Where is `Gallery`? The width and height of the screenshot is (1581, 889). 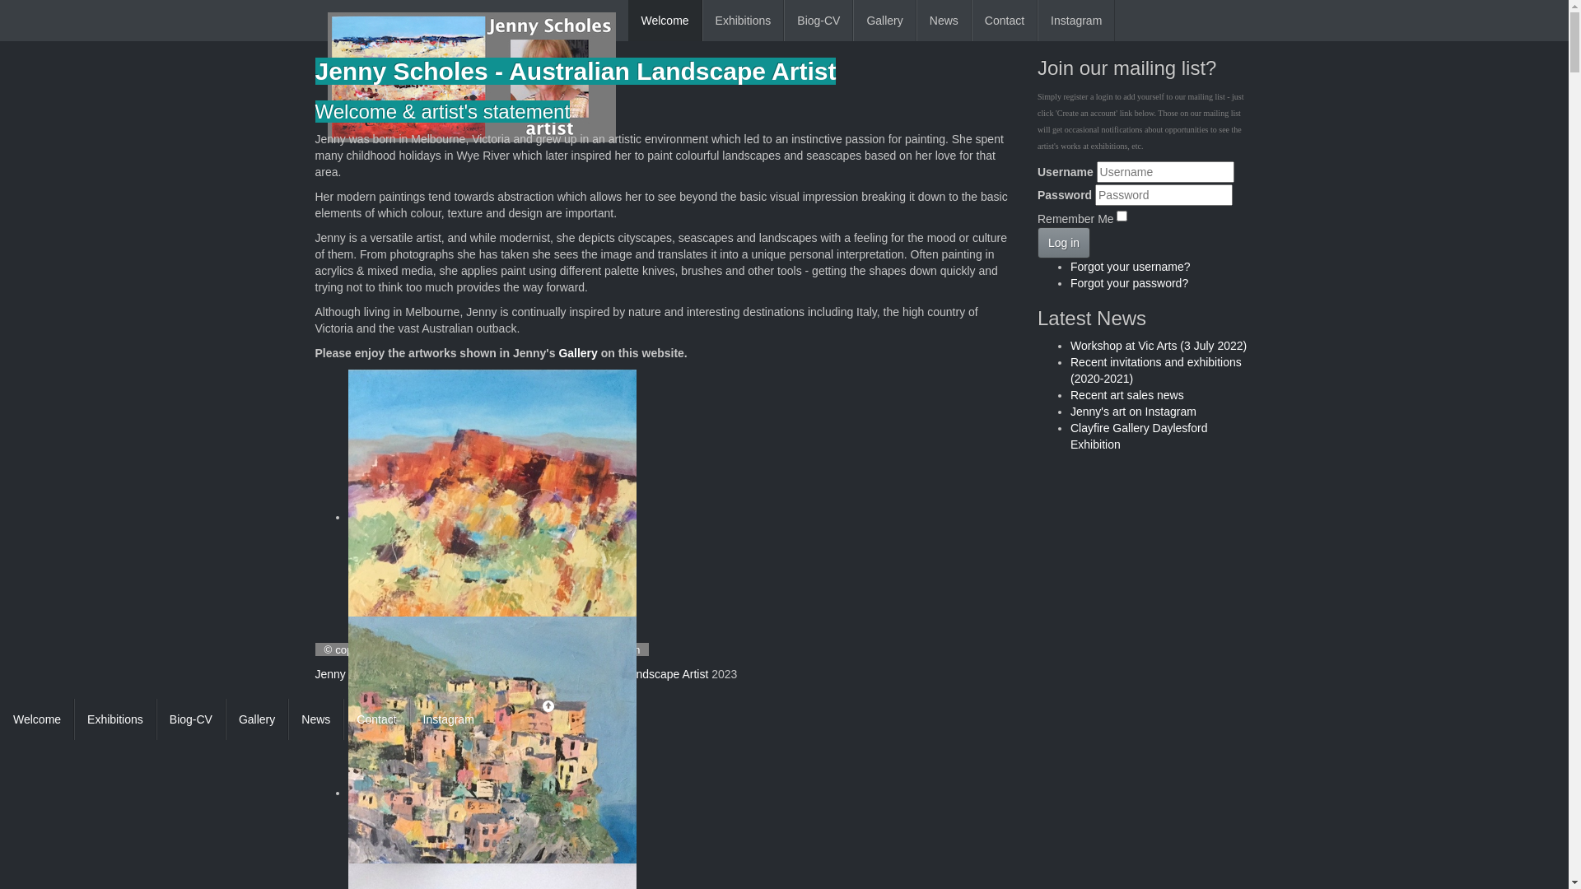 Gallery is located at coordinates (578, 353).